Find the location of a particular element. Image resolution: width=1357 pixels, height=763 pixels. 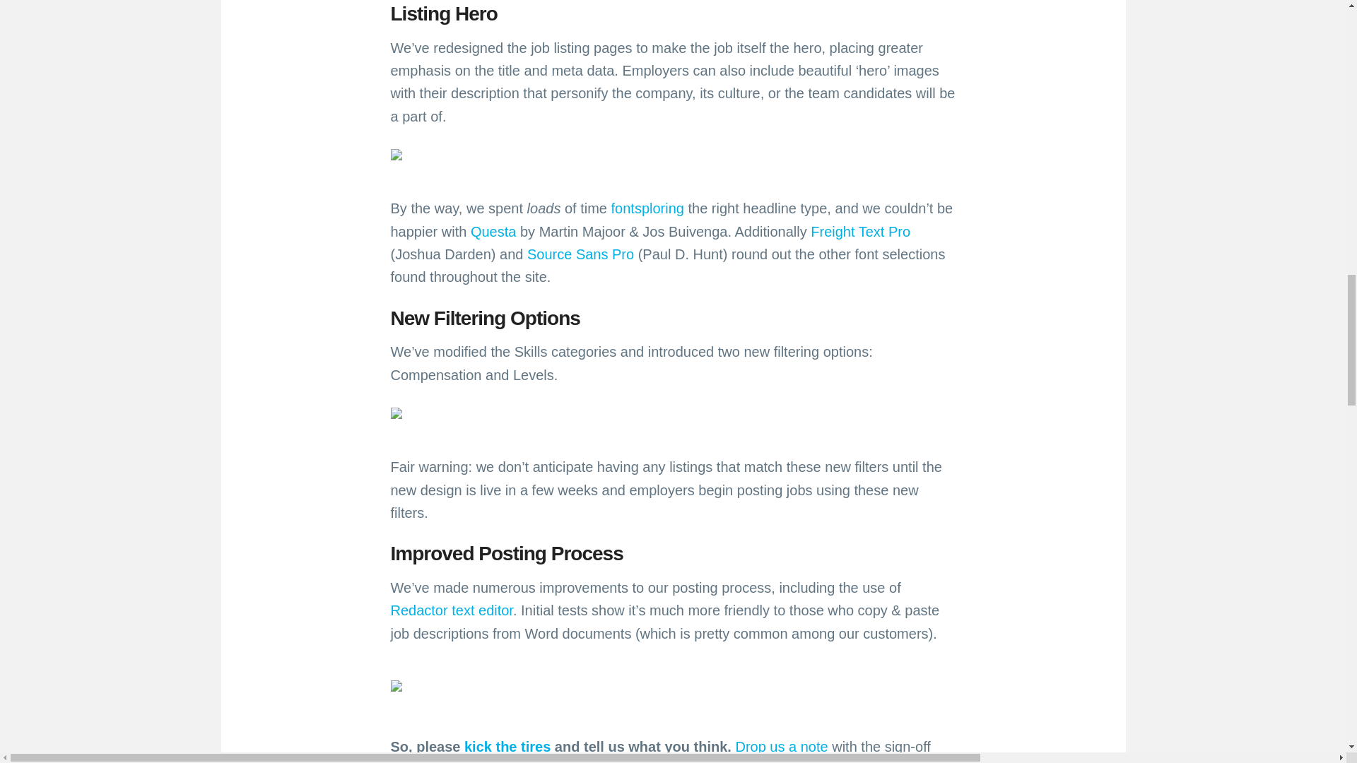

Redactor text editor is located at coordinates (451, 610).